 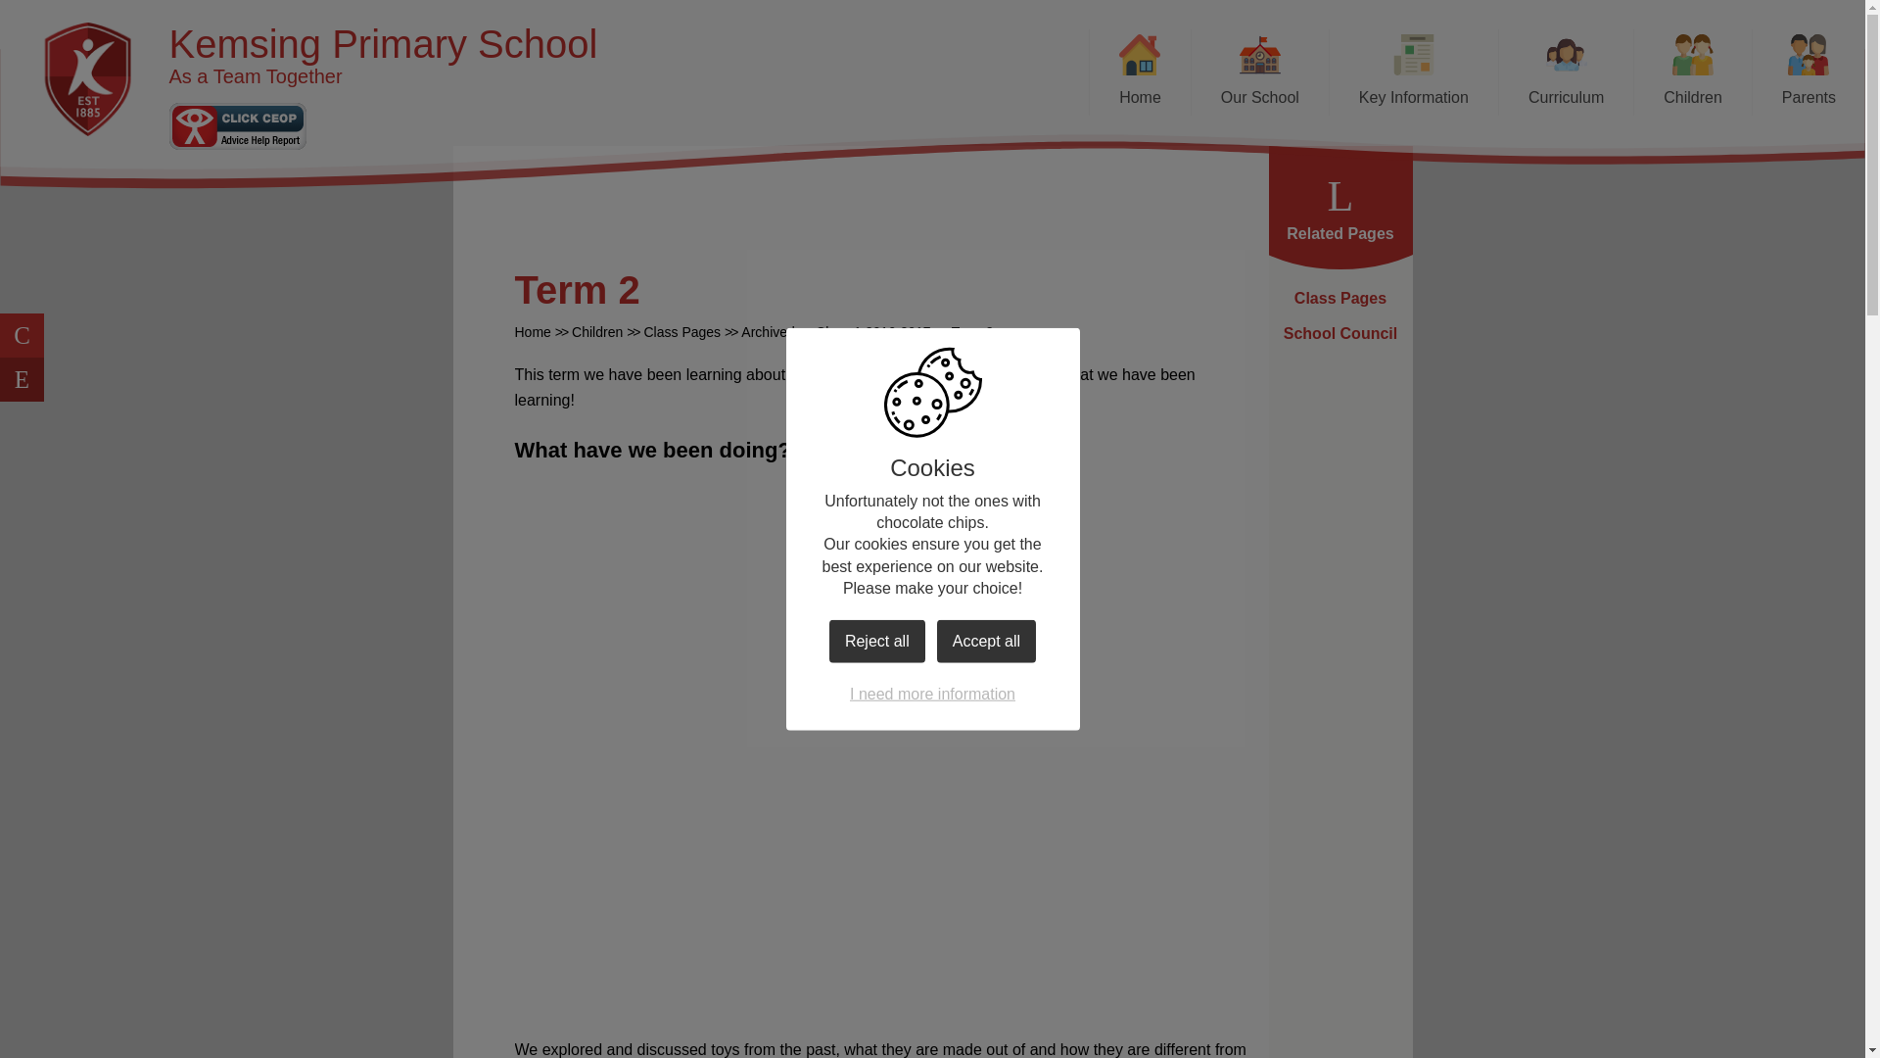 What do you see at coordinates (1414, 72) in the screenshot?
I see `Key Information` at bounding box center [1414, 72].